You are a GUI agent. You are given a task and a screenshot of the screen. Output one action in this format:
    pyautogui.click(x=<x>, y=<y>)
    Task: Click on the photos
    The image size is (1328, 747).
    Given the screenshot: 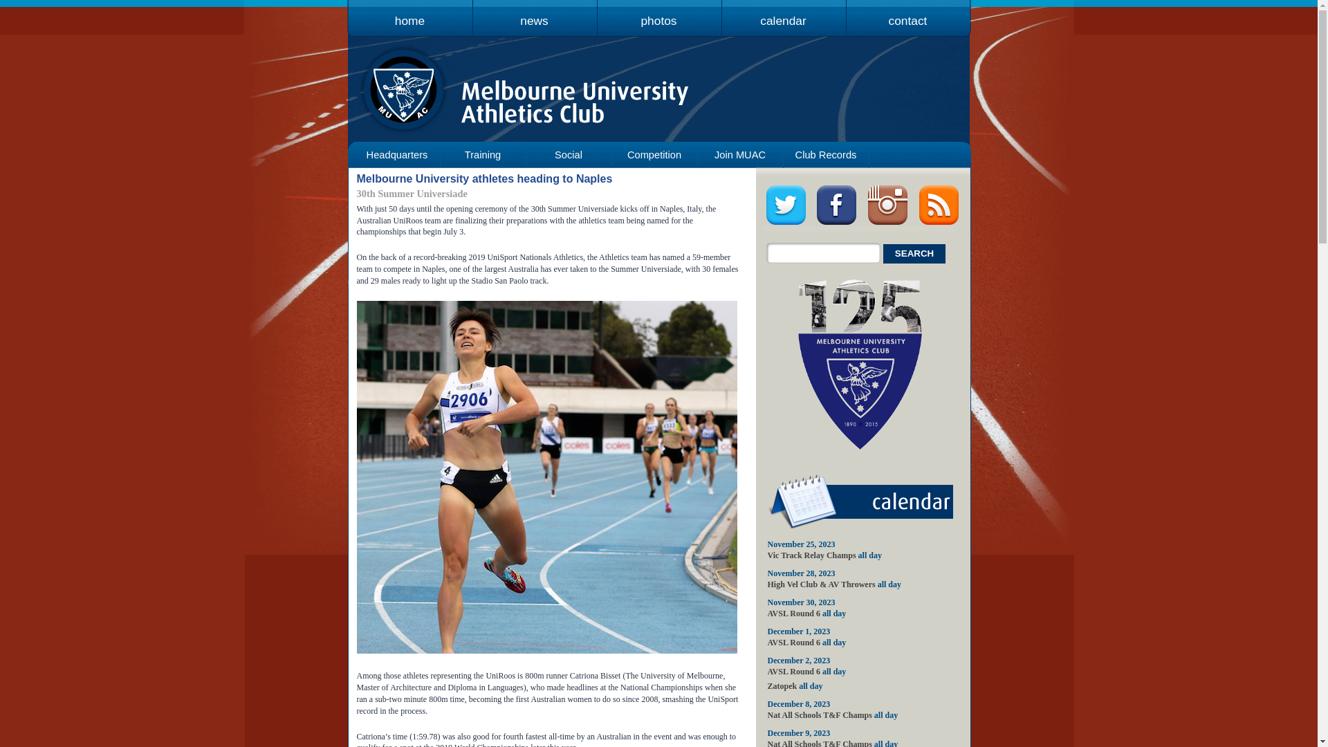 What is the action you would take?
    pyautogui.click(x=659, y=14)
    